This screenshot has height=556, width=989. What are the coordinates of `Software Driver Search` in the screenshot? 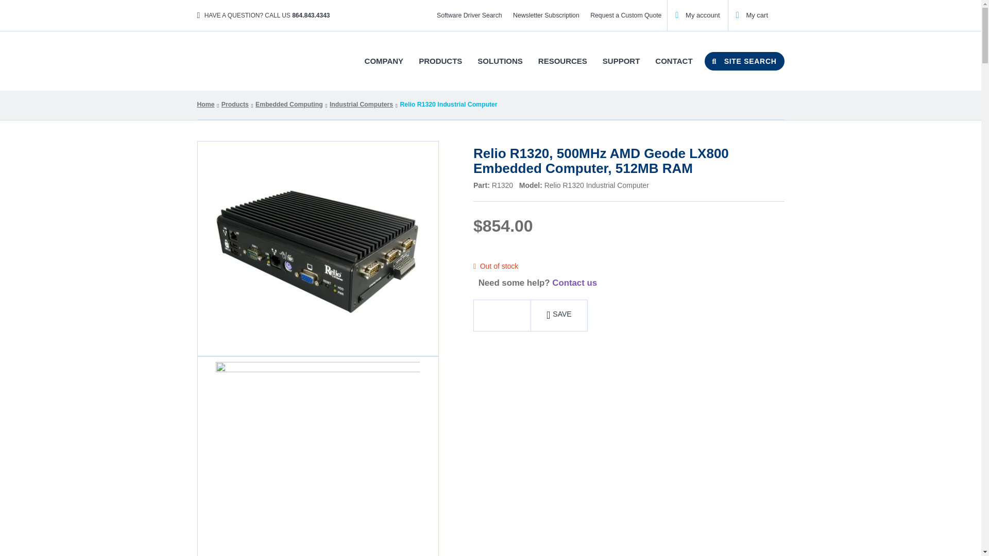 It's located at (469, 15).